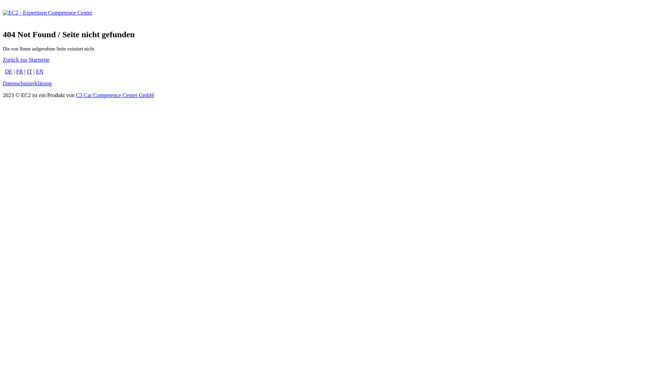 The width and height of the screenshot is (669, 376). I want to click on DE, so click(8, 72).